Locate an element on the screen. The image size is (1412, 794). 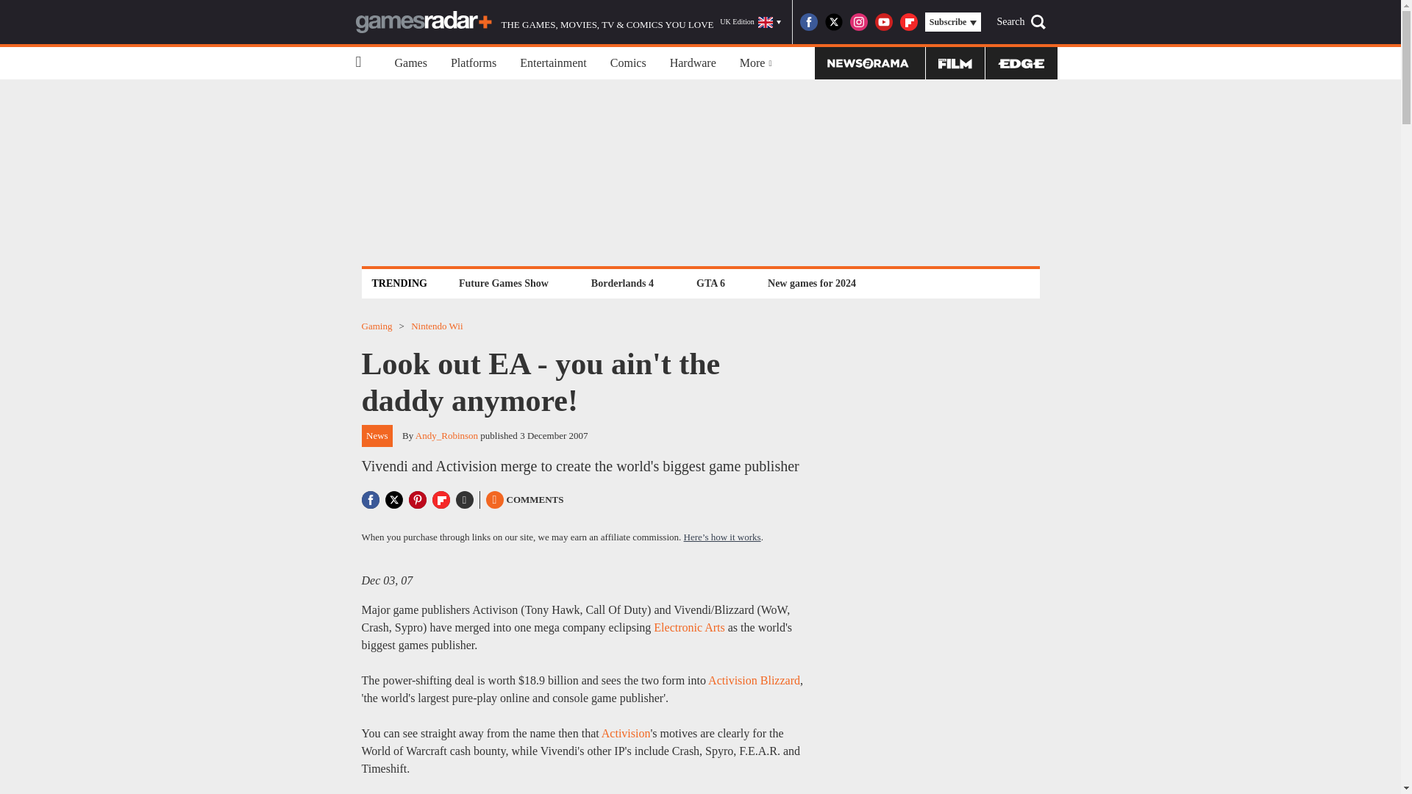
Games is located at coordinates (410, 63).